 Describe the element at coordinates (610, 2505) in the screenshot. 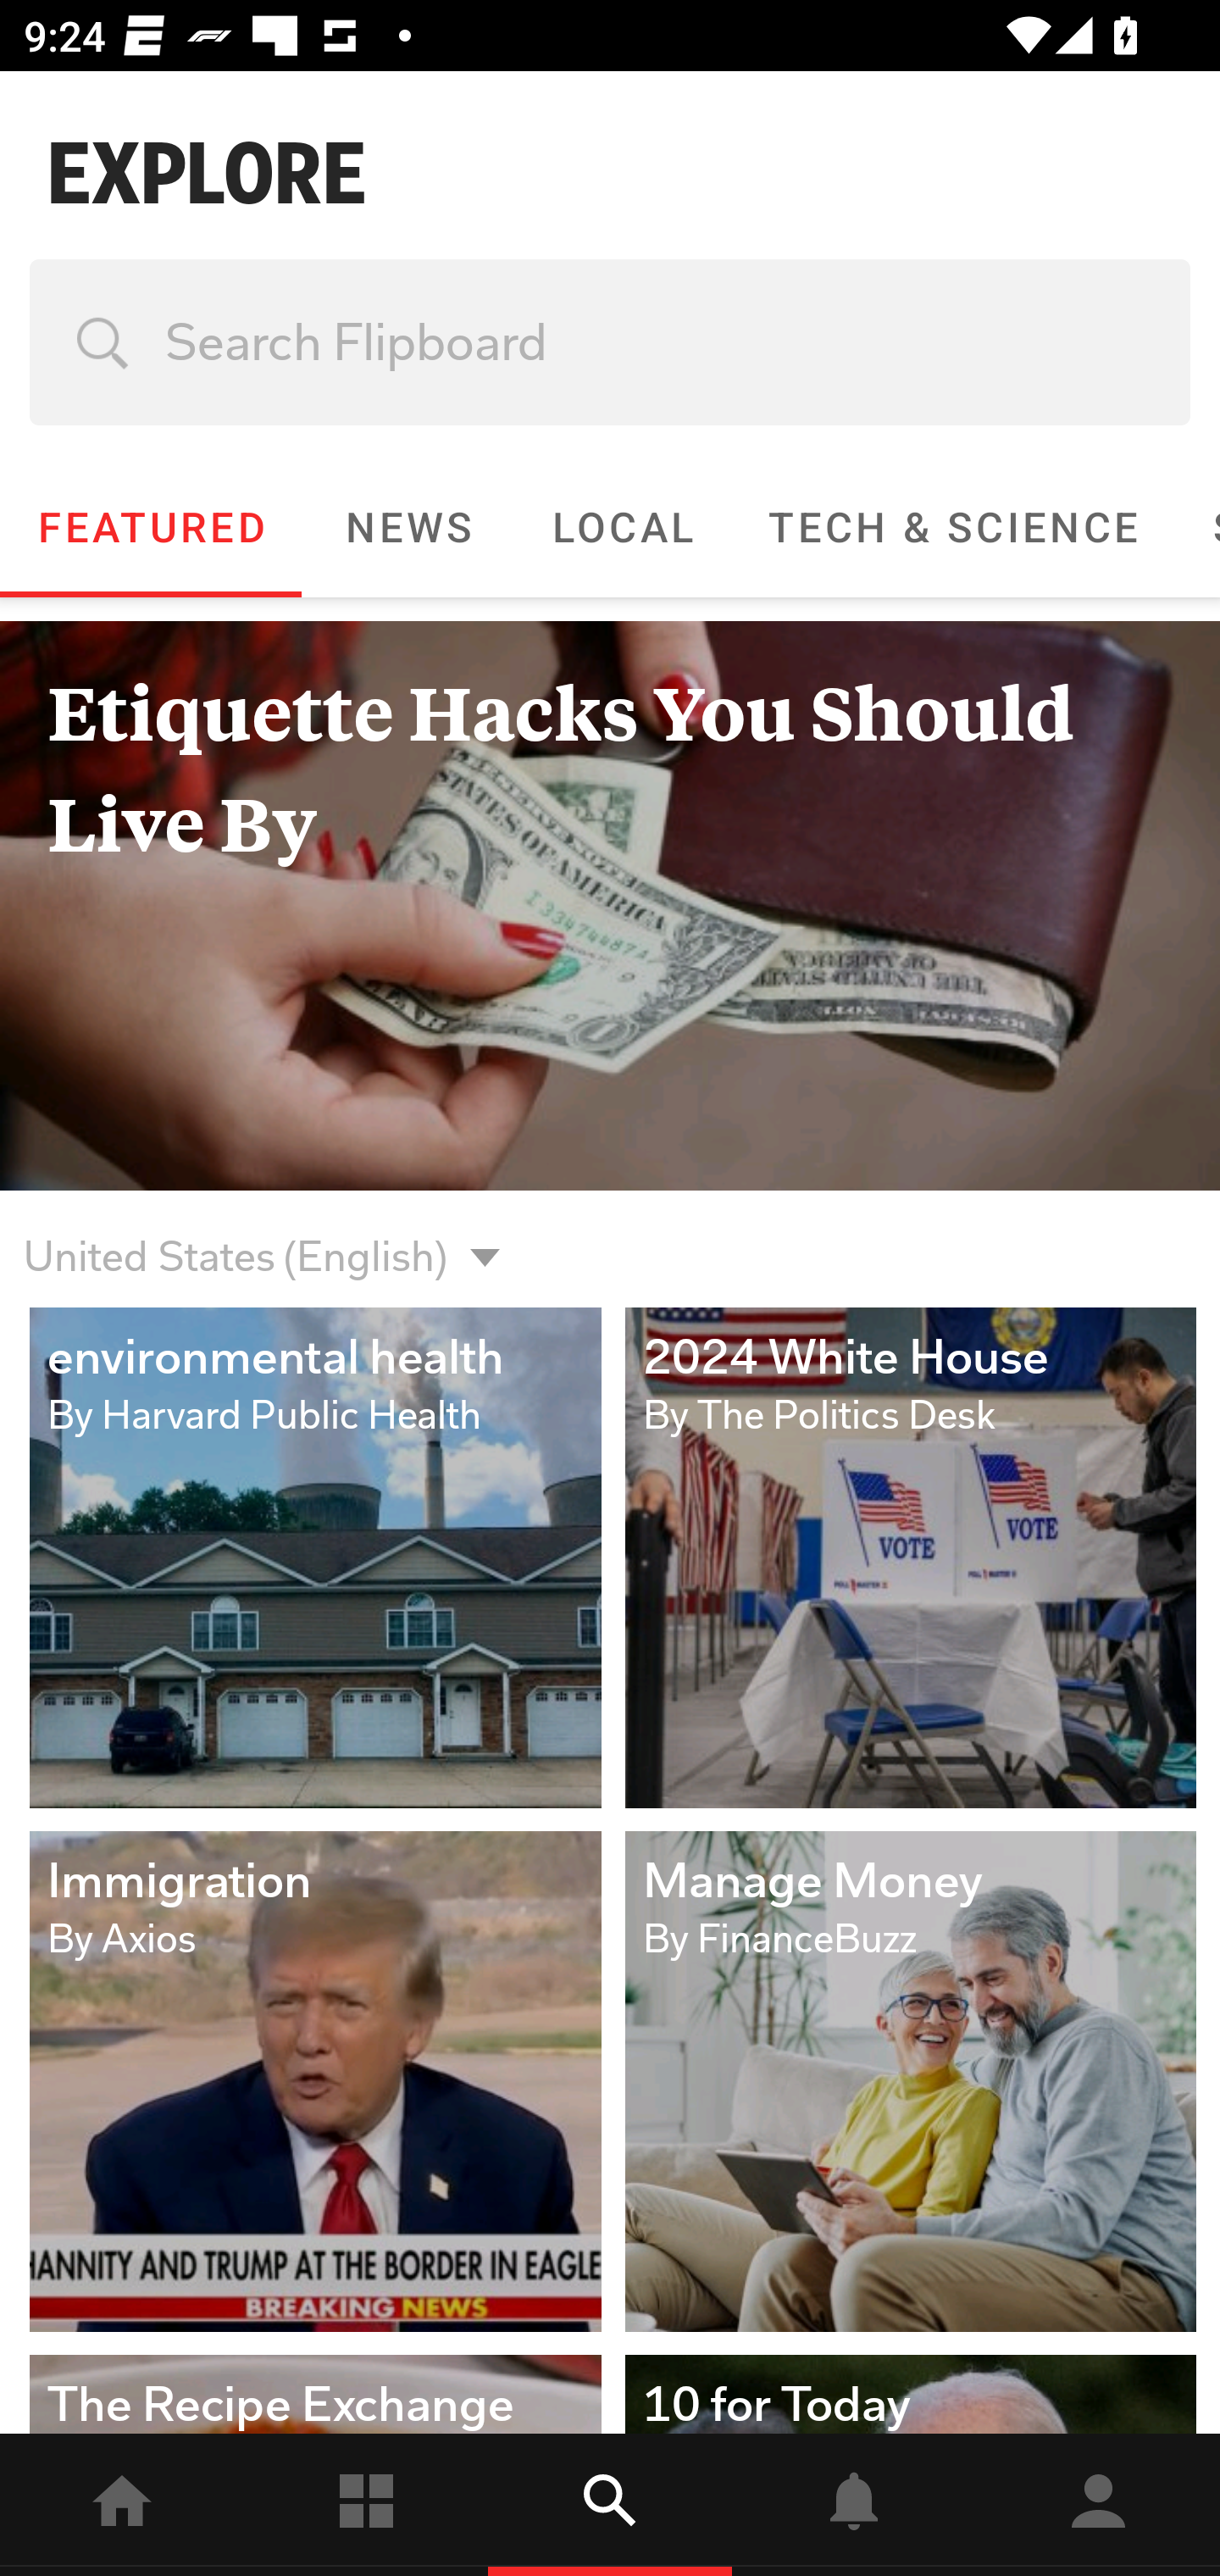

I see `explore` at that location.